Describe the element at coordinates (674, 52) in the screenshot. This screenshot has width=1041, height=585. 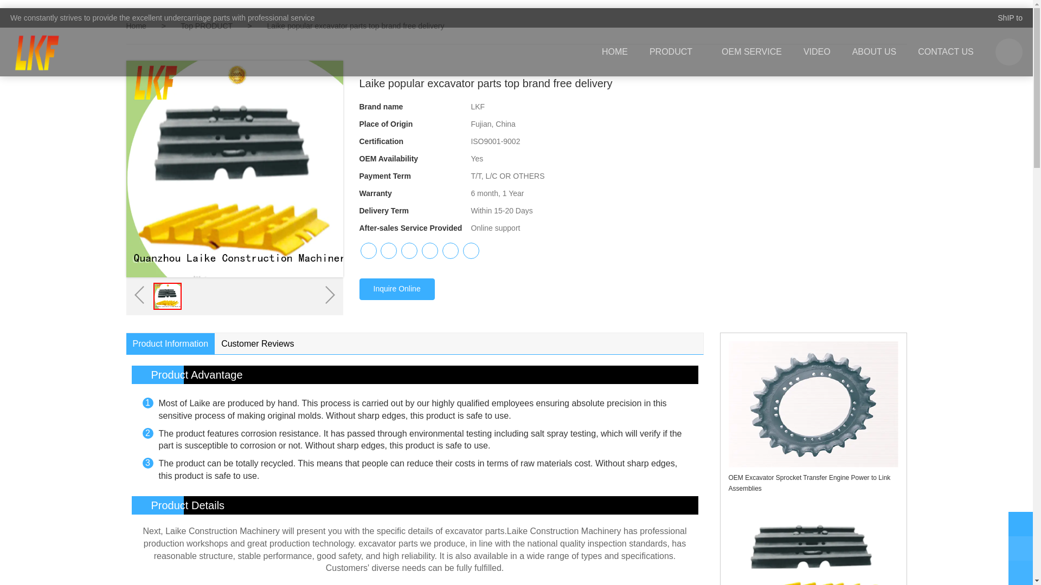
I see `PRODUCT` at that location.